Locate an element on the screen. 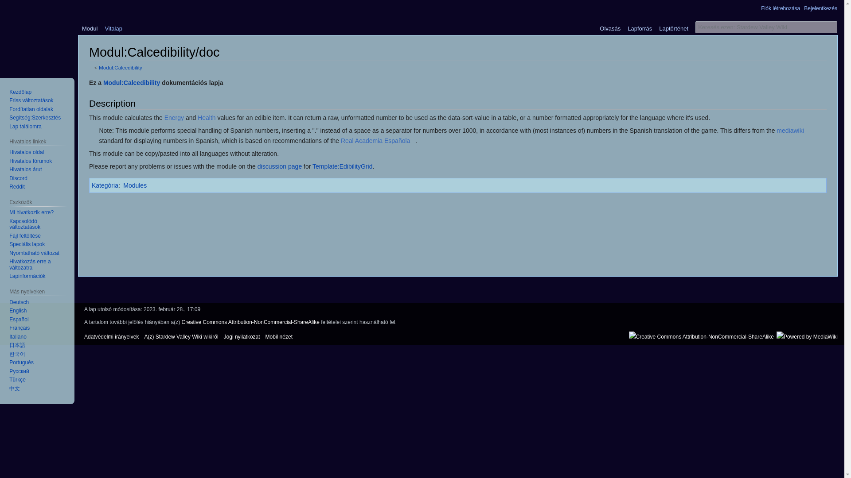 The image size is (851, 478). Menj is located at coordinates (831, 27).